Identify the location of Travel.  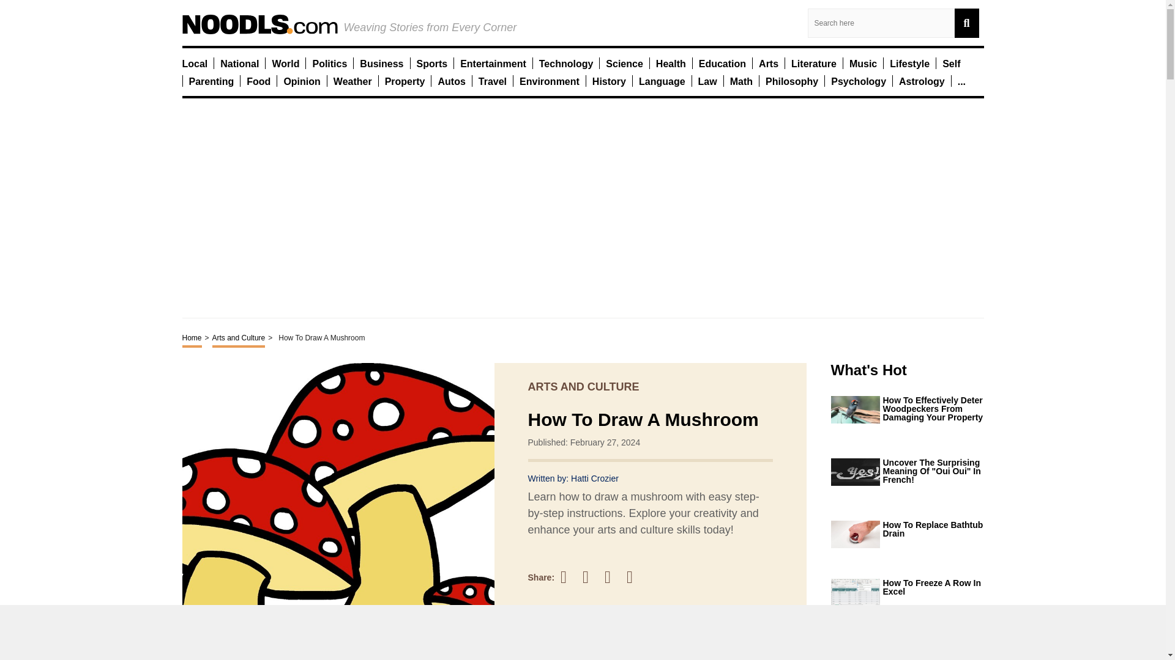
(492, 81).